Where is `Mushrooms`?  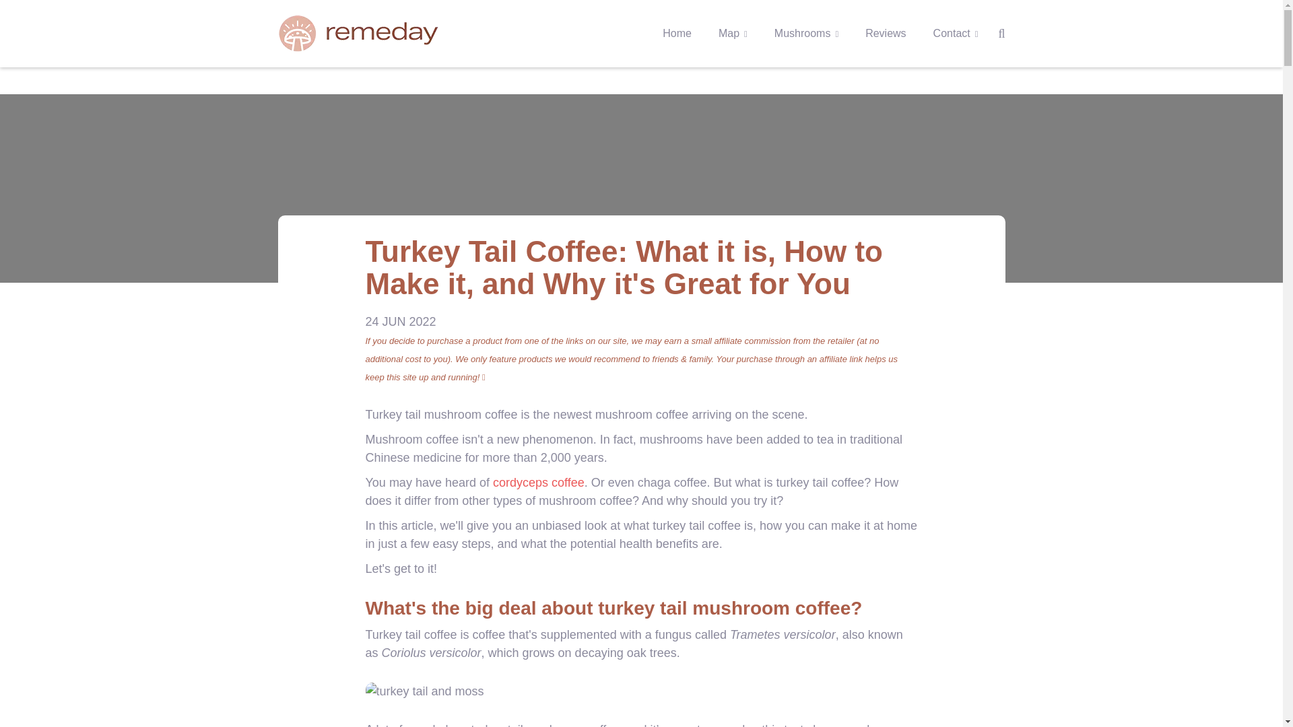
Mushrooms is located at coordinates (807, 34).